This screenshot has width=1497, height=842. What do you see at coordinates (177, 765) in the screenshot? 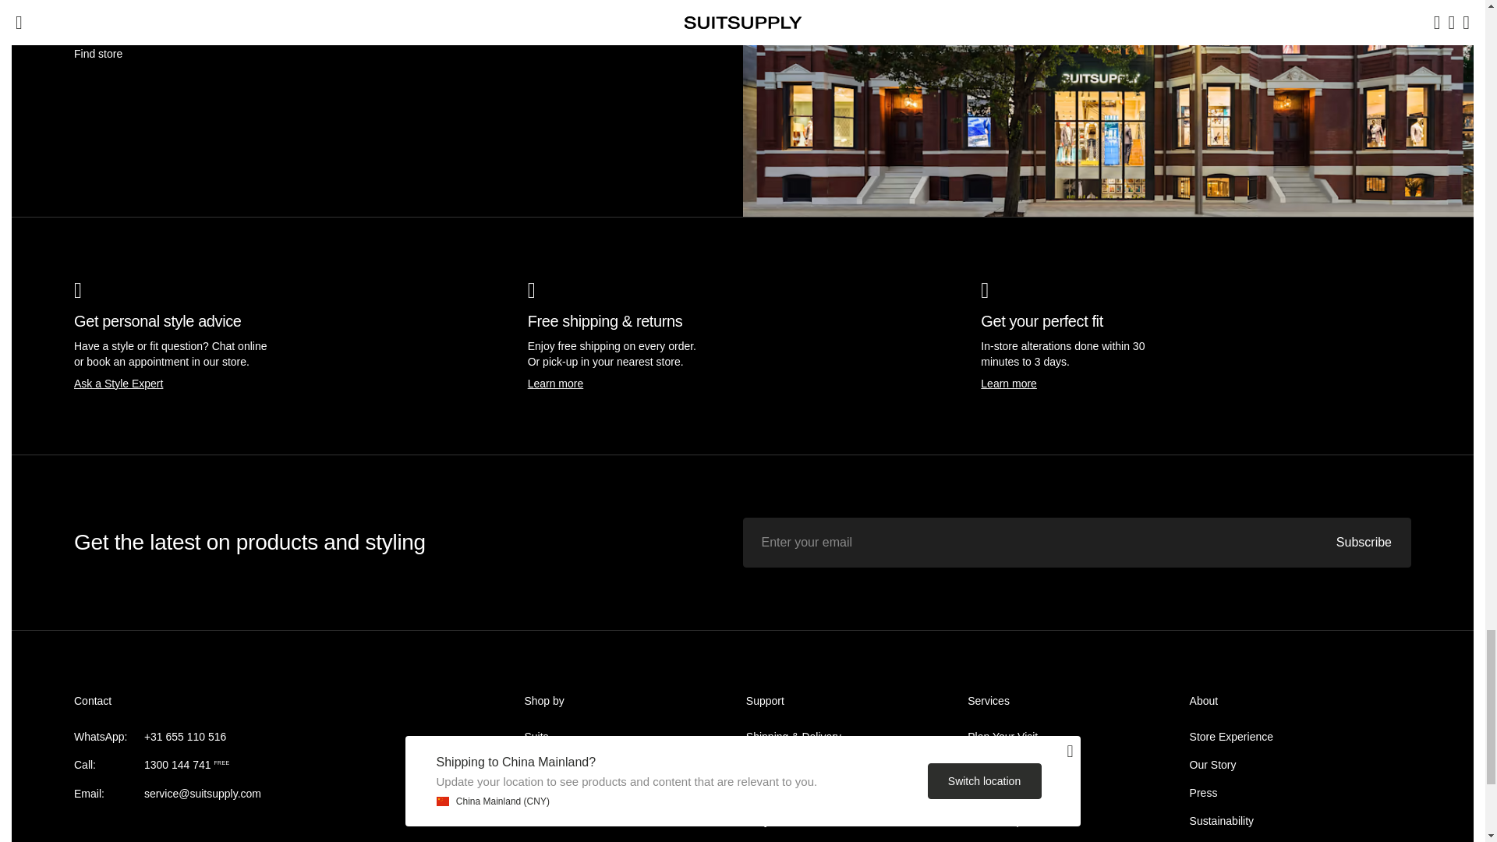
I see `1300 144 741` at bounding box center [177, 765].